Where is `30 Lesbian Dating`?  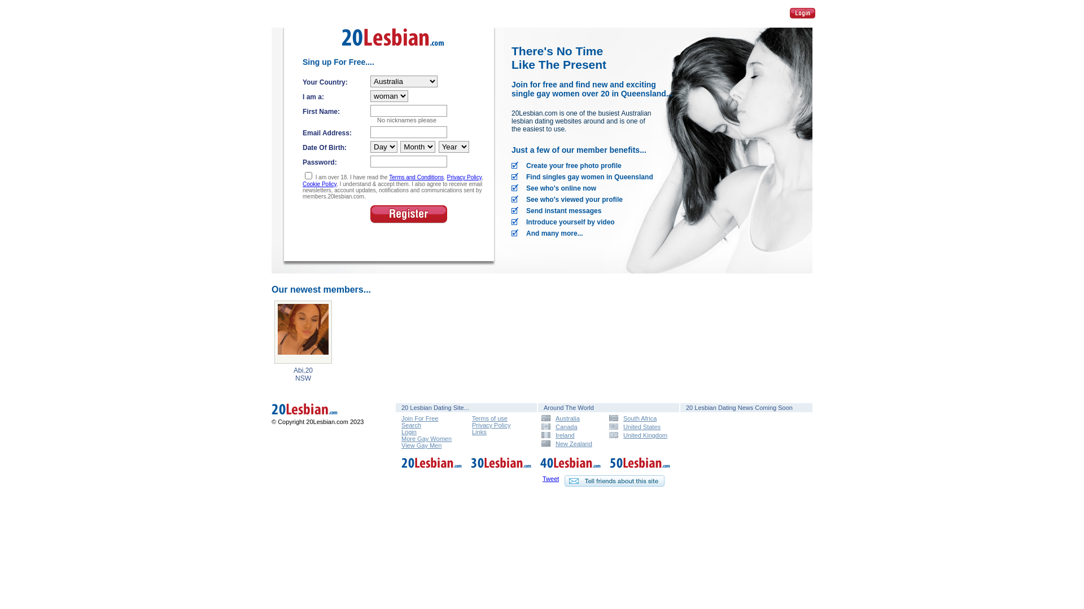
30 Lesbian Dating is located at coordinates (501, 469).